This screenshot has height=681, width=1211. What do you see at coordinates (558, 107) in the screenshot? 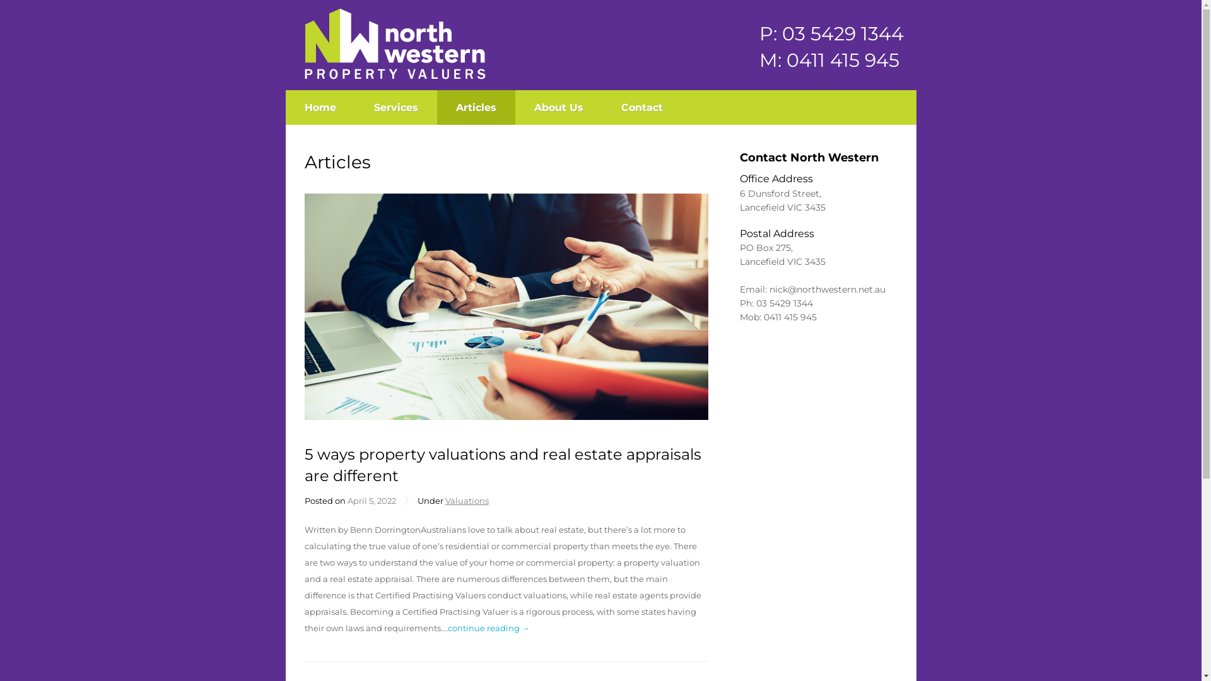
I see `About Us` at bounding box center [558, 107].